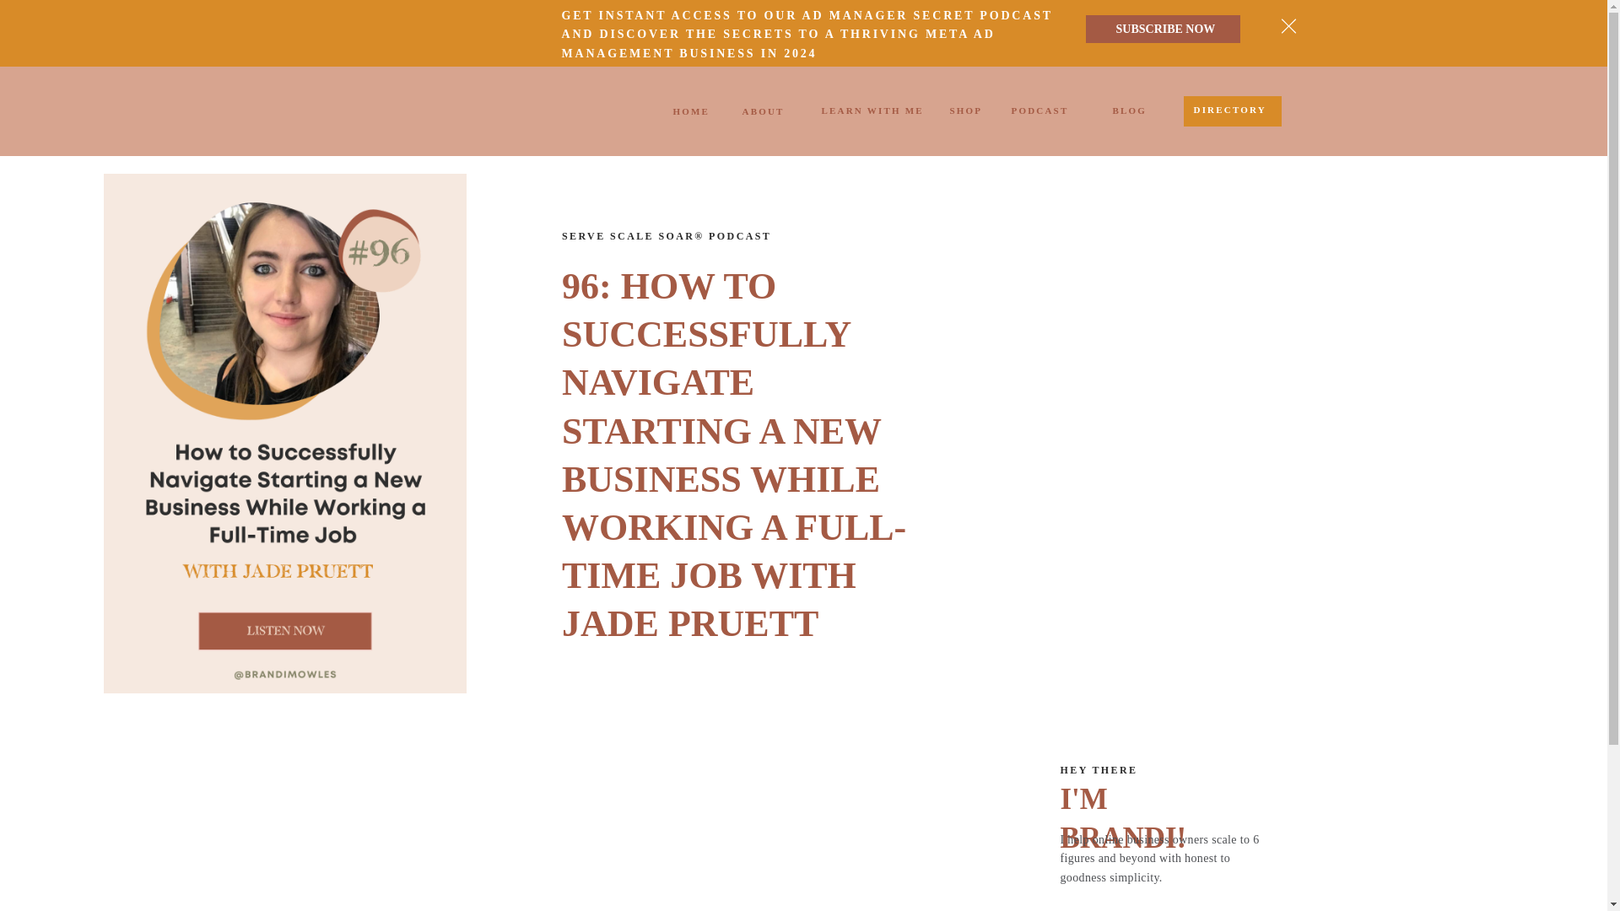 The height and width of the screenshot is (911, 1620). Describe the element at coordinates (693, 112) in the screenshot. I see `HOME` at that location.